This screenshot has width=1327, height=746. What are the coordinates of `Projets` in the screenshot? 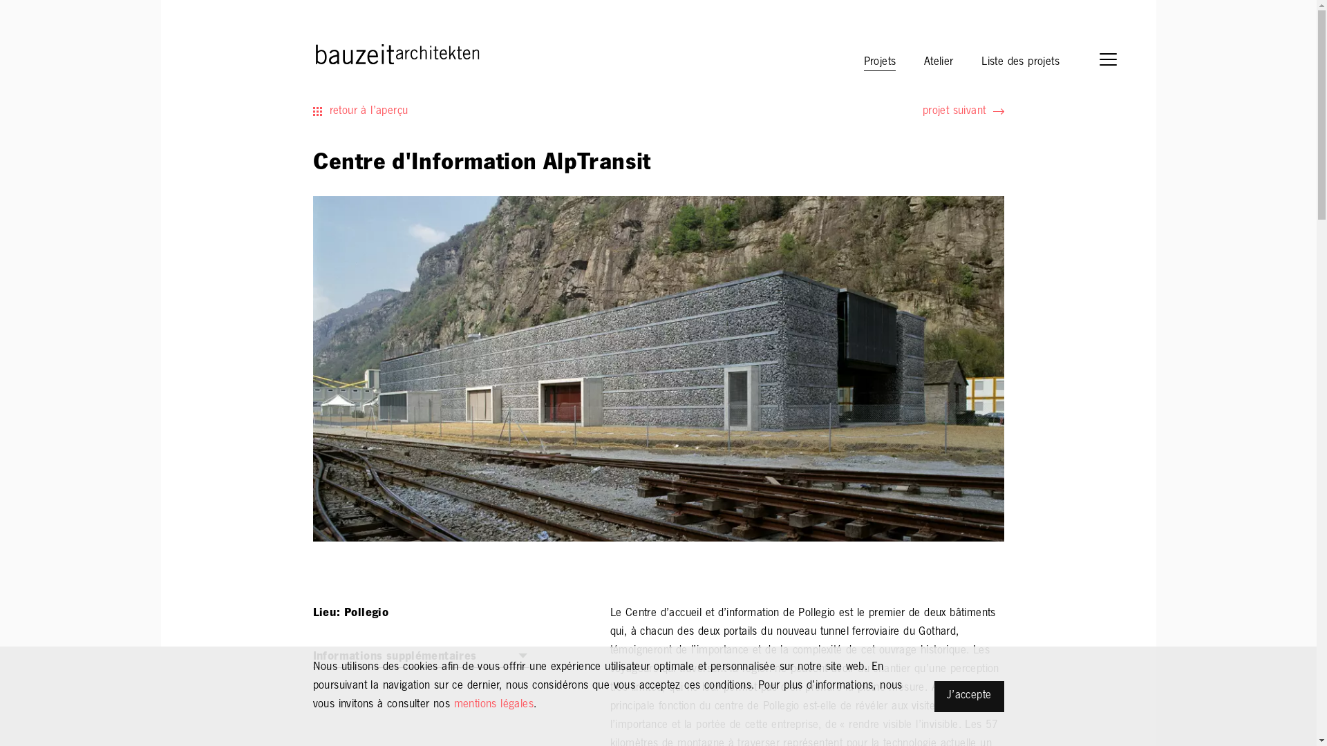 It's located at (881, 61).